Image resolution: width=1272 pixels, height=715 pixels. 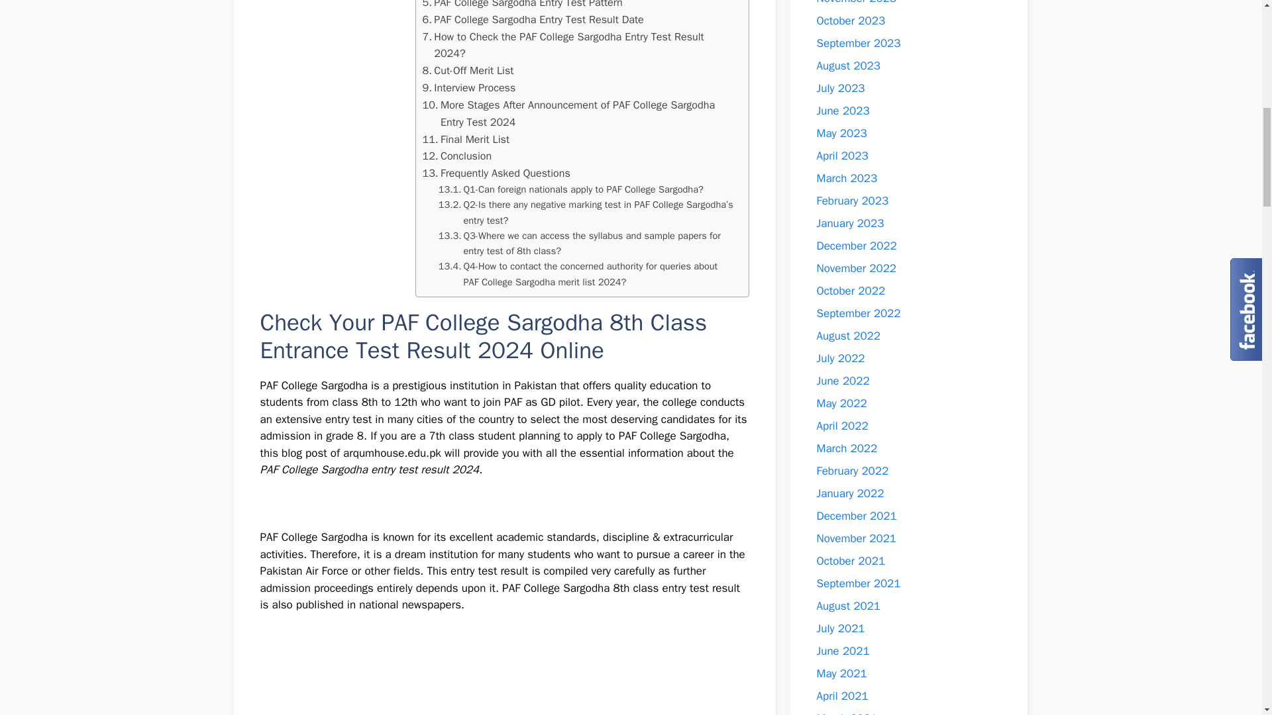 What do you see at coordinates (468, 70) in the screenshot?
I see `Cut-Off Merit List` at bounding box center [468, 70].